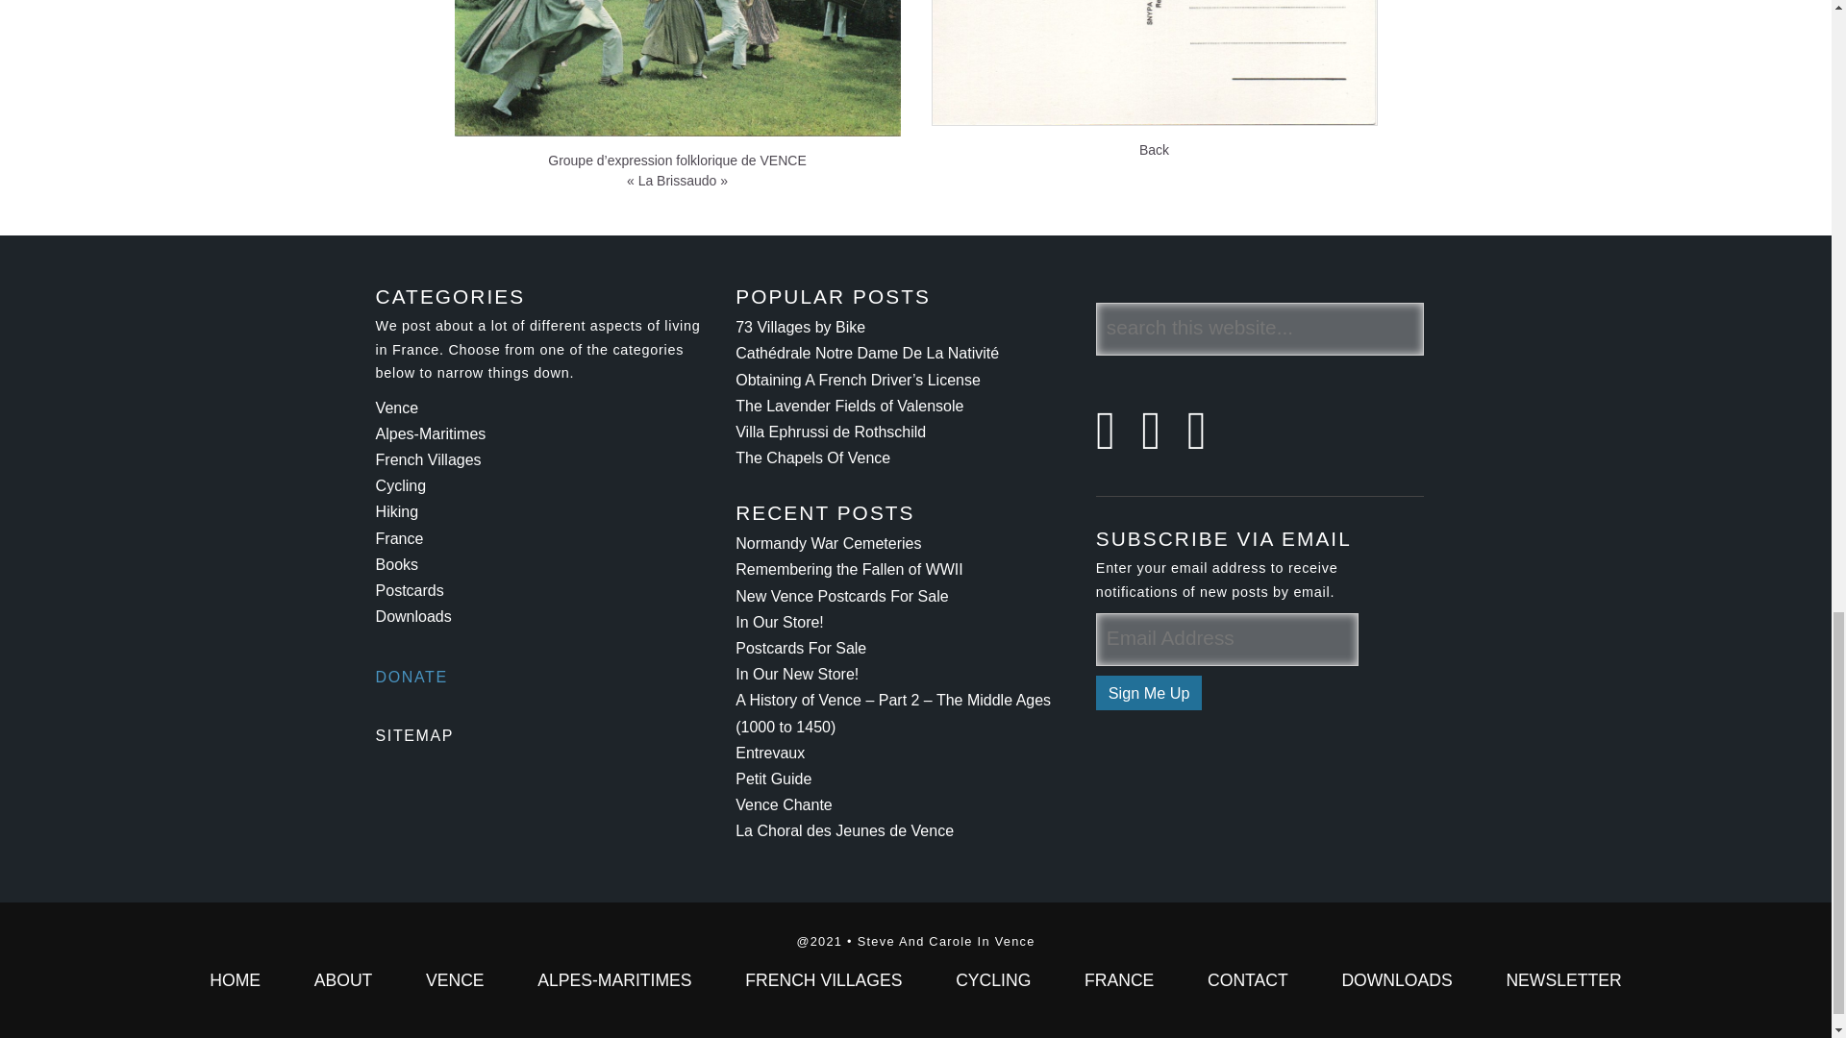 This screenshot has height=1038, width=1846. What do you see at coordinates (800, 327) in the screenshot?
I see `73 Villages by Bike` at bounding box center [800, 327].